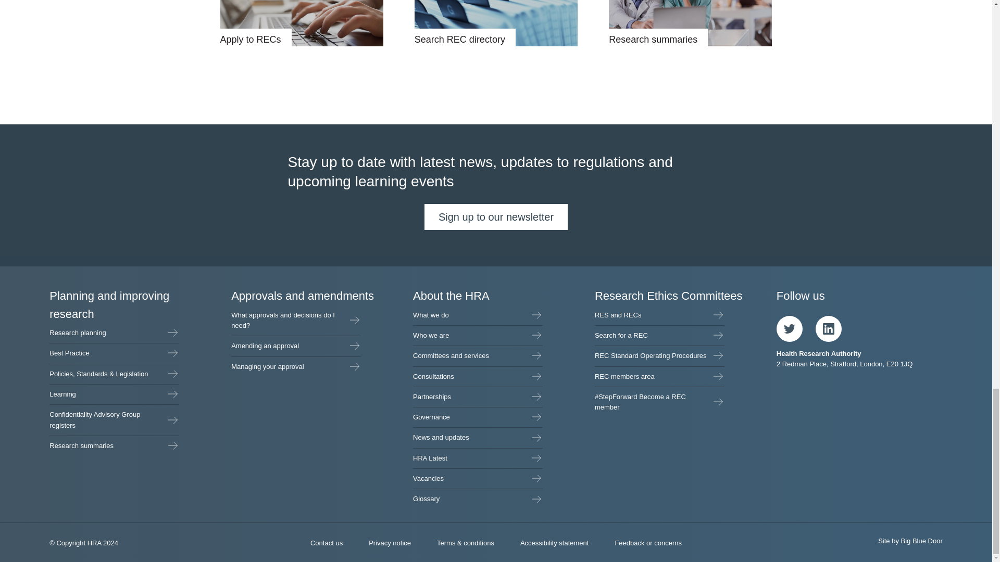  I want to click on Research summaries, so click(114, 445).